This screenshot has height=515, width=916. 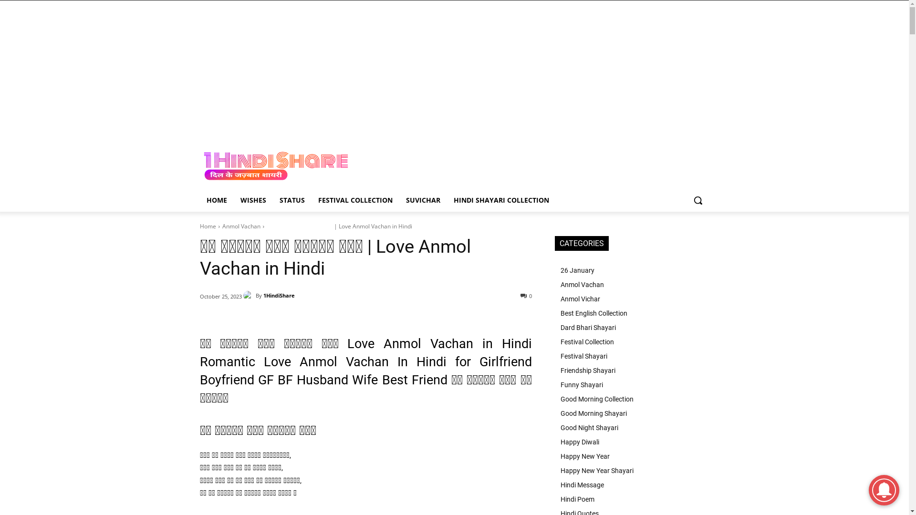 What do you see at coordinates (632, 270) in the screenshot?
I see `26 January` at bounding box center [632, 270].